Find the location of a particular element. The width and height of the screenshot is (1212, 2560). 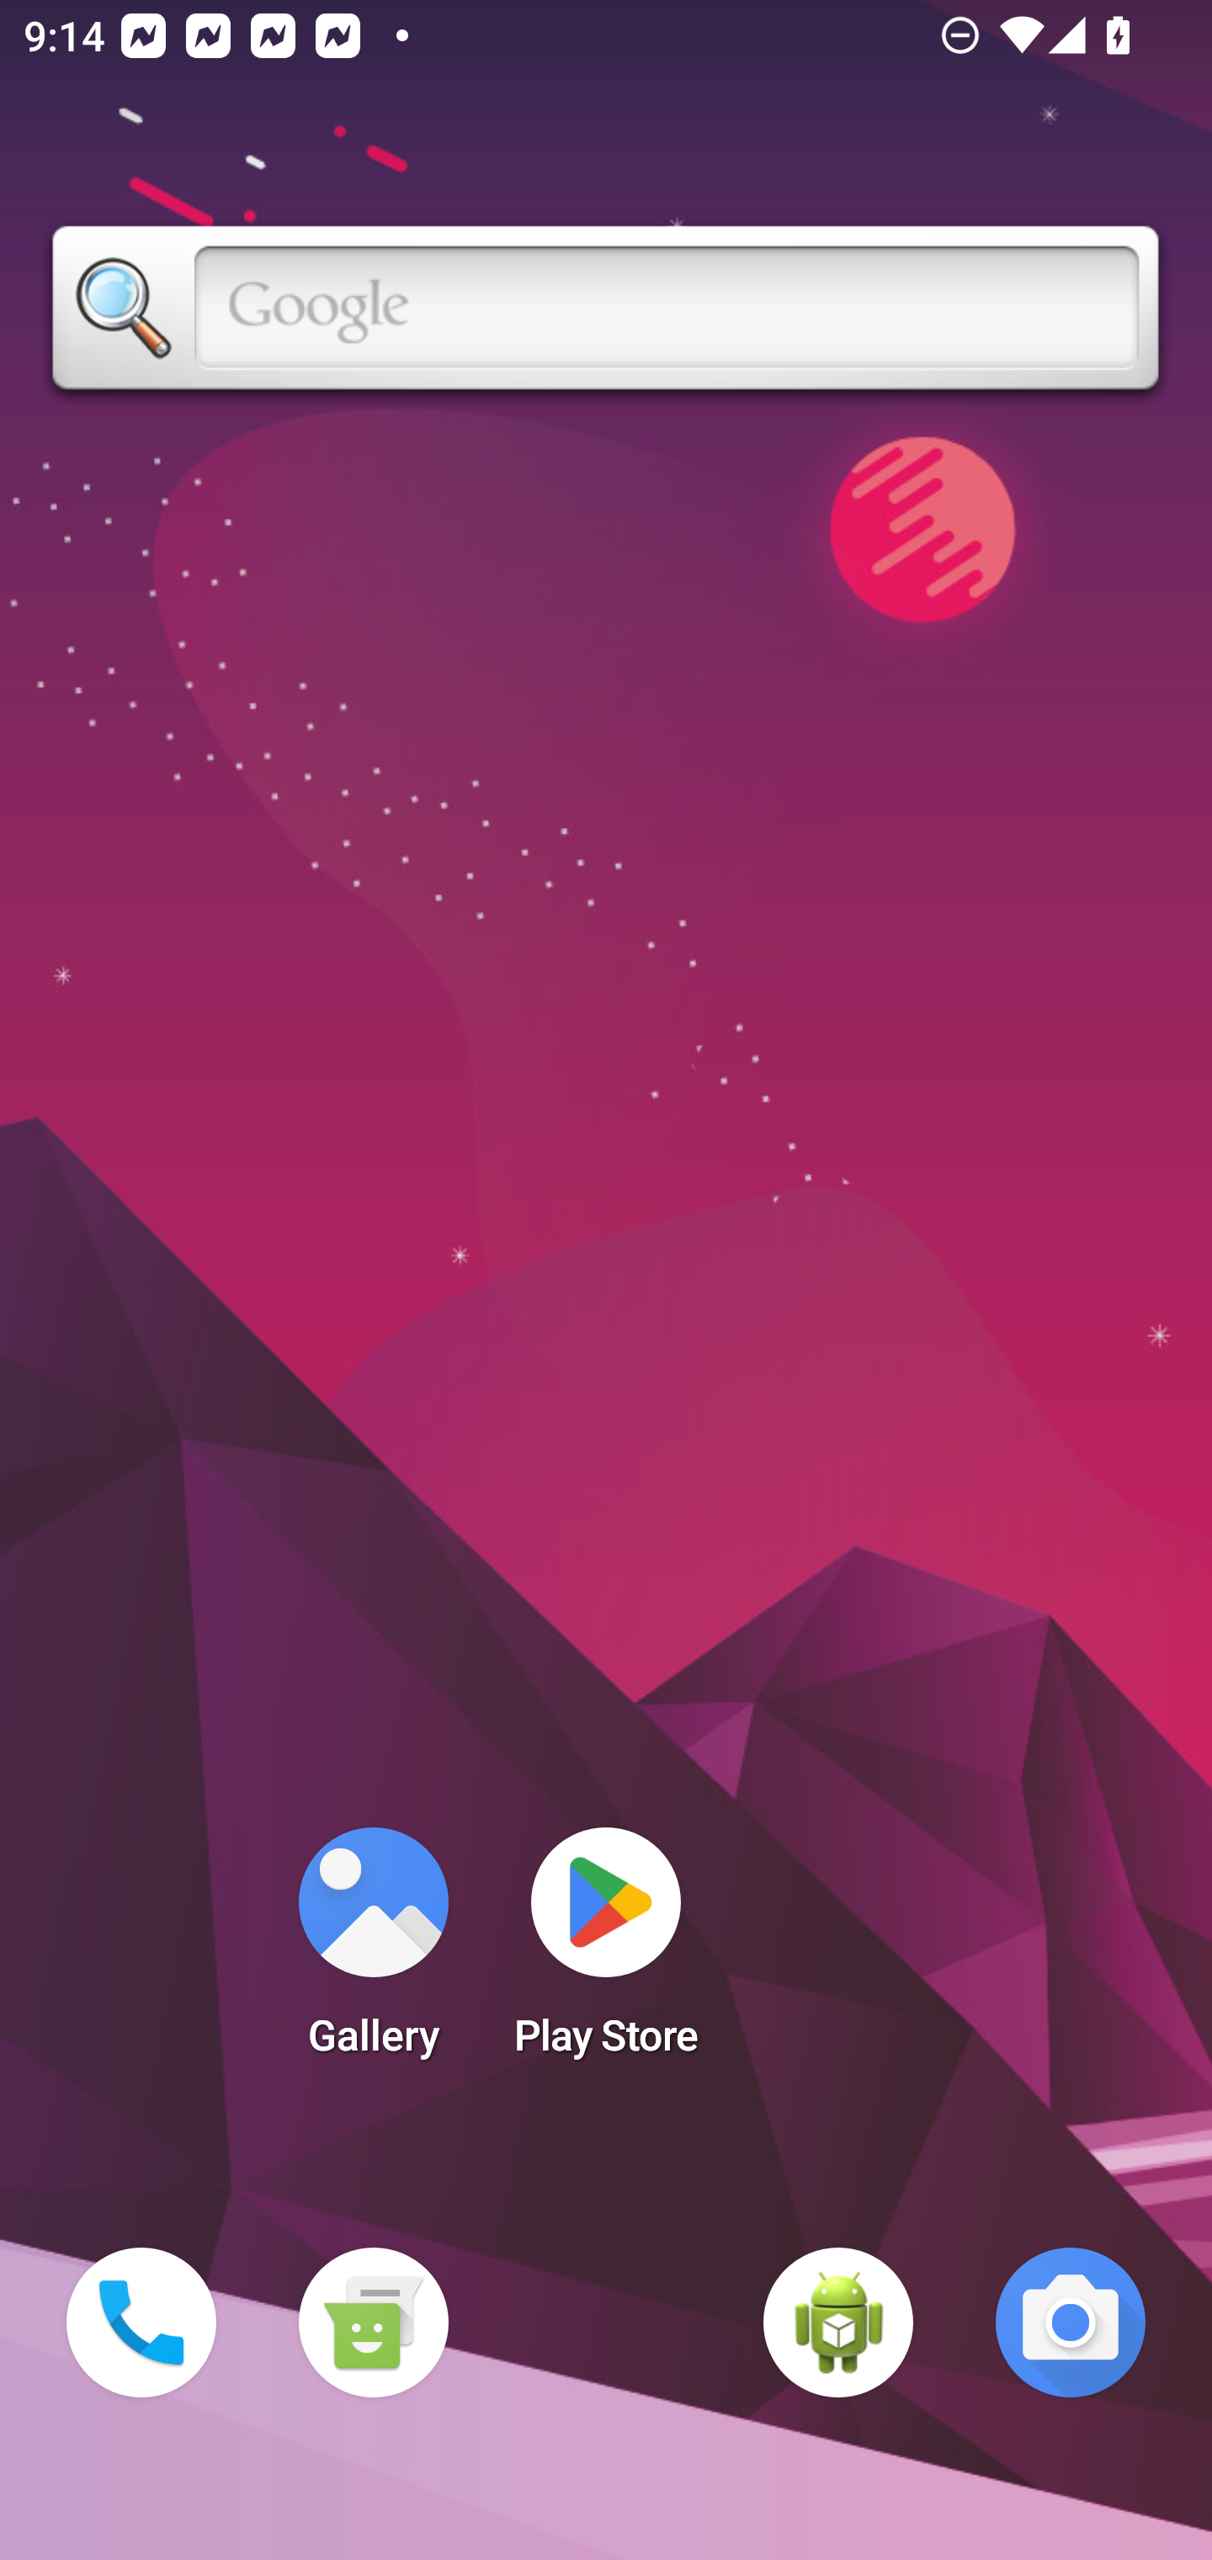

Phone is located at coordinates (141, 2323).